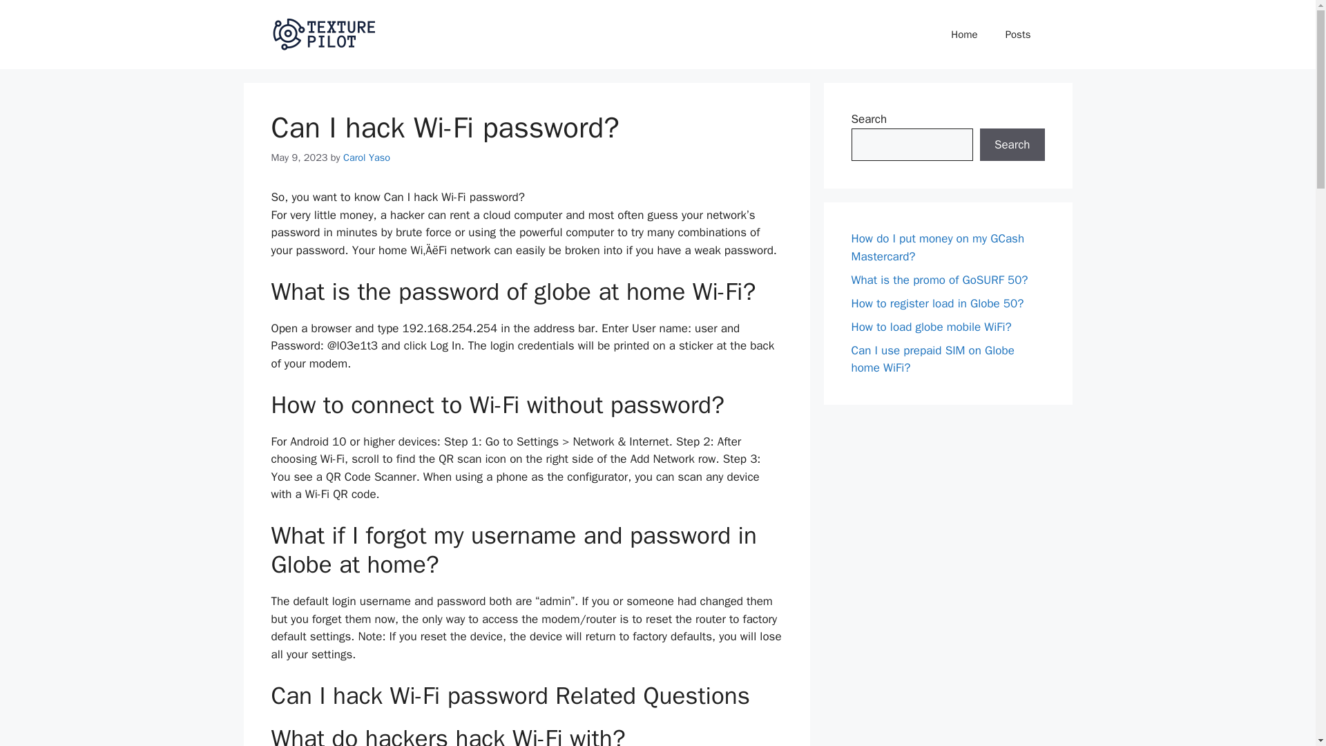  Describe the element at coordinates (937, 303) in the screenshot. I see `How to register load in Globe 50?` at that location.